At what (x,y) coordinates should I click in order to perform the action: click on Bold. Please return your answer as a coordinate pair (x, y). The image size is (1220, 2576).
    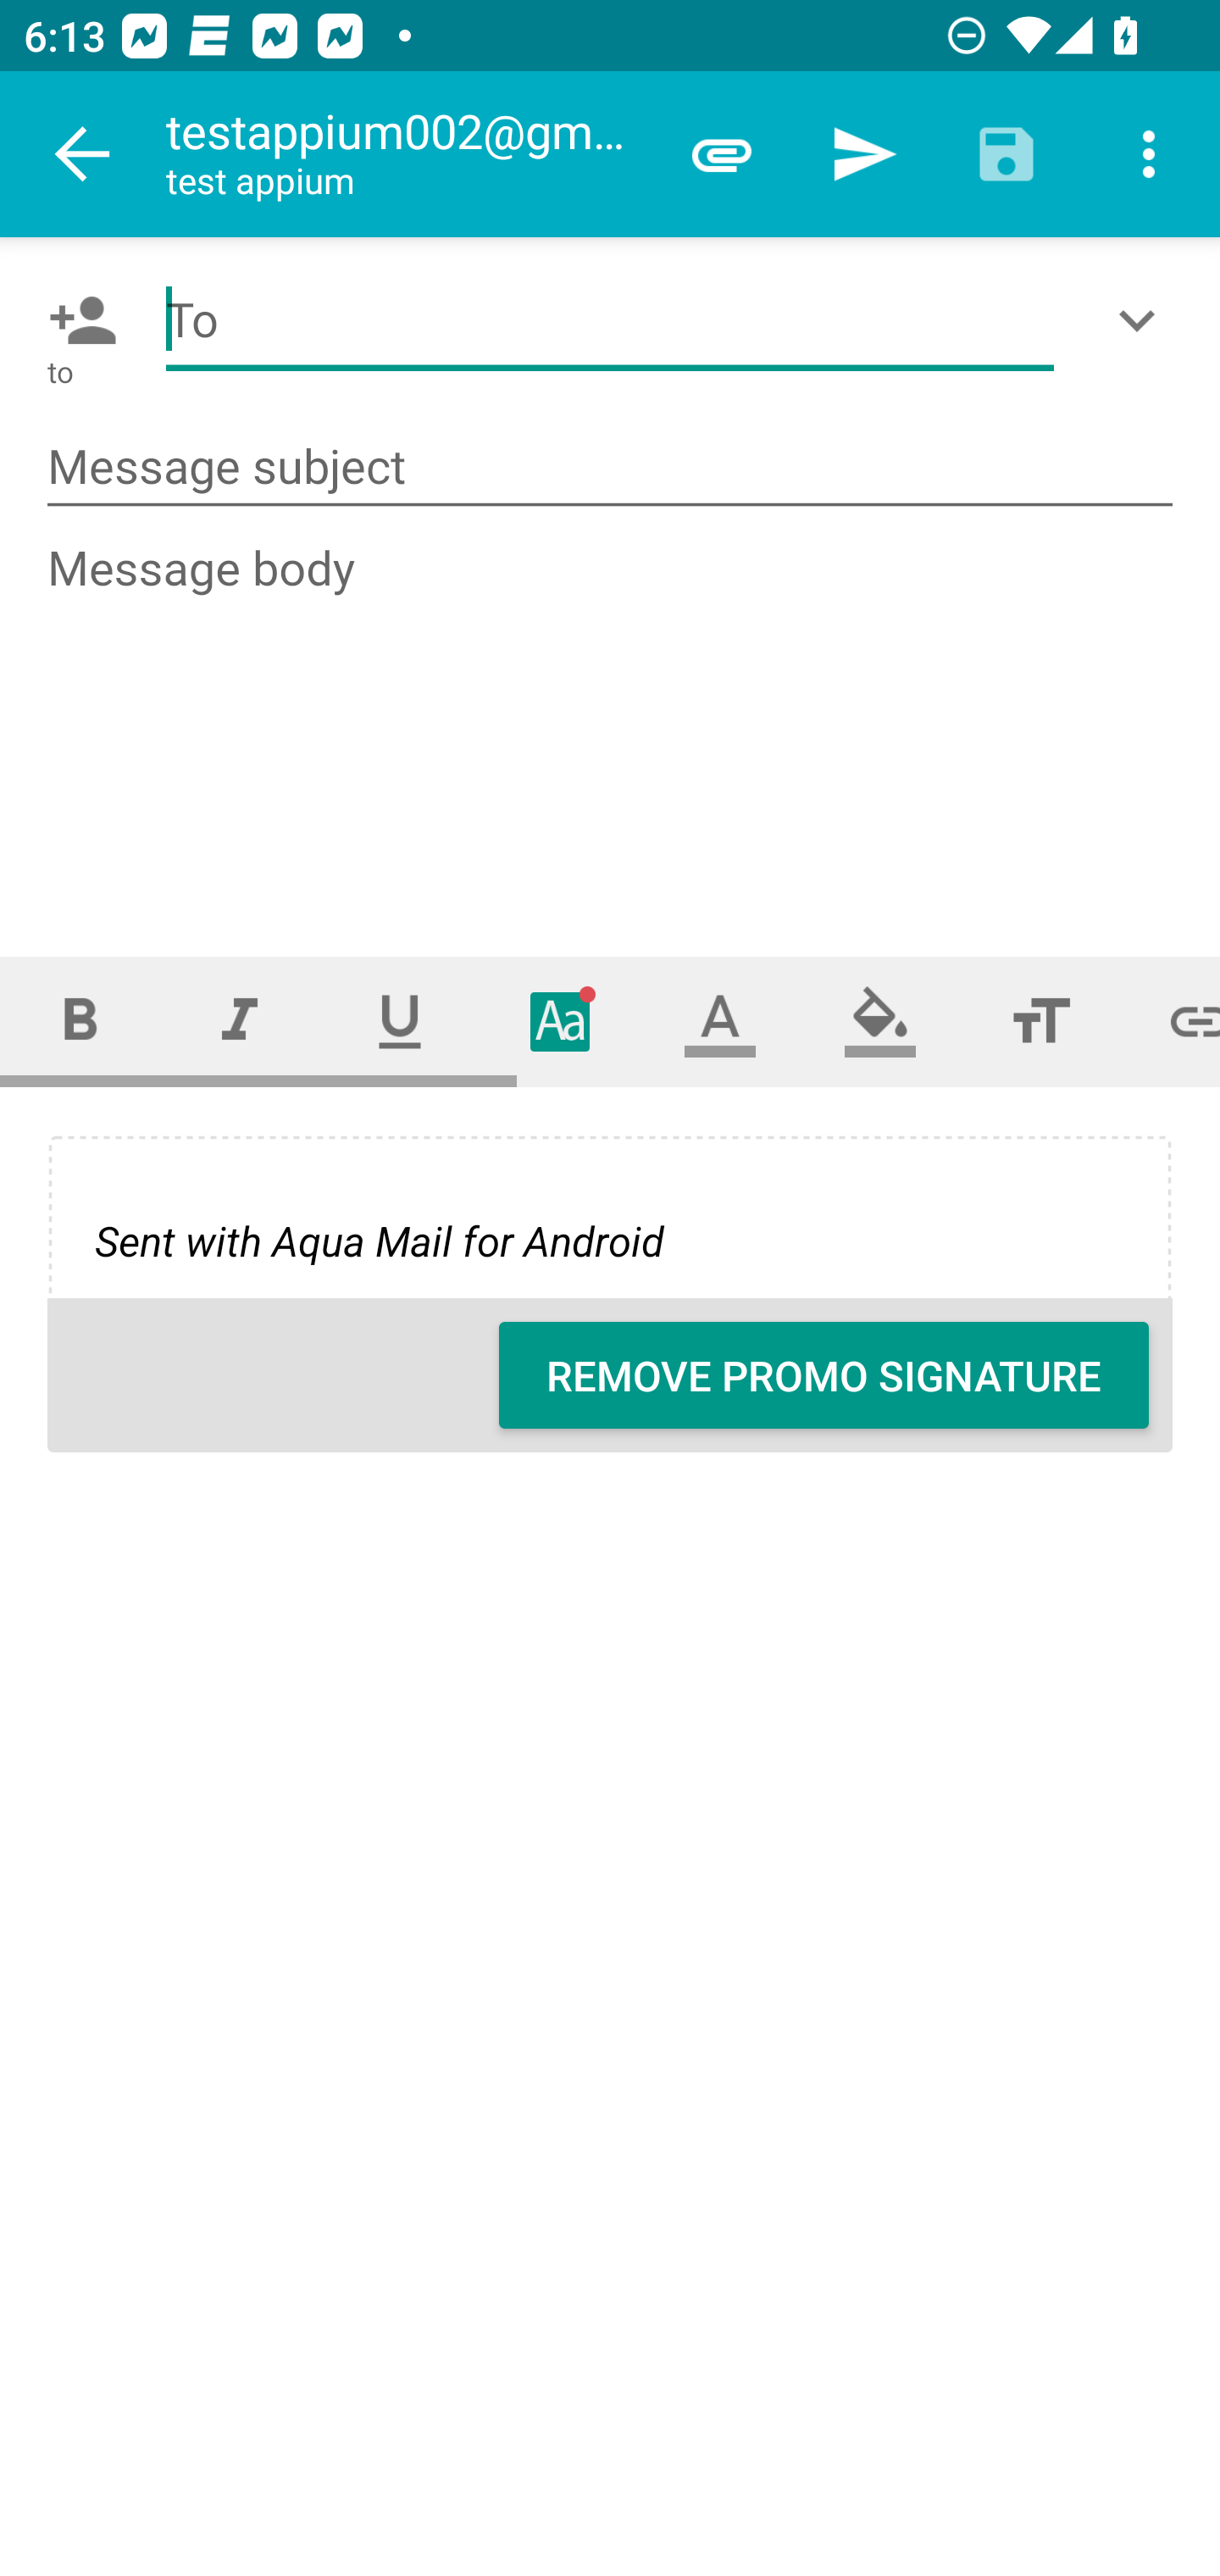
    Looking at the image, I should click on (80, 1020).